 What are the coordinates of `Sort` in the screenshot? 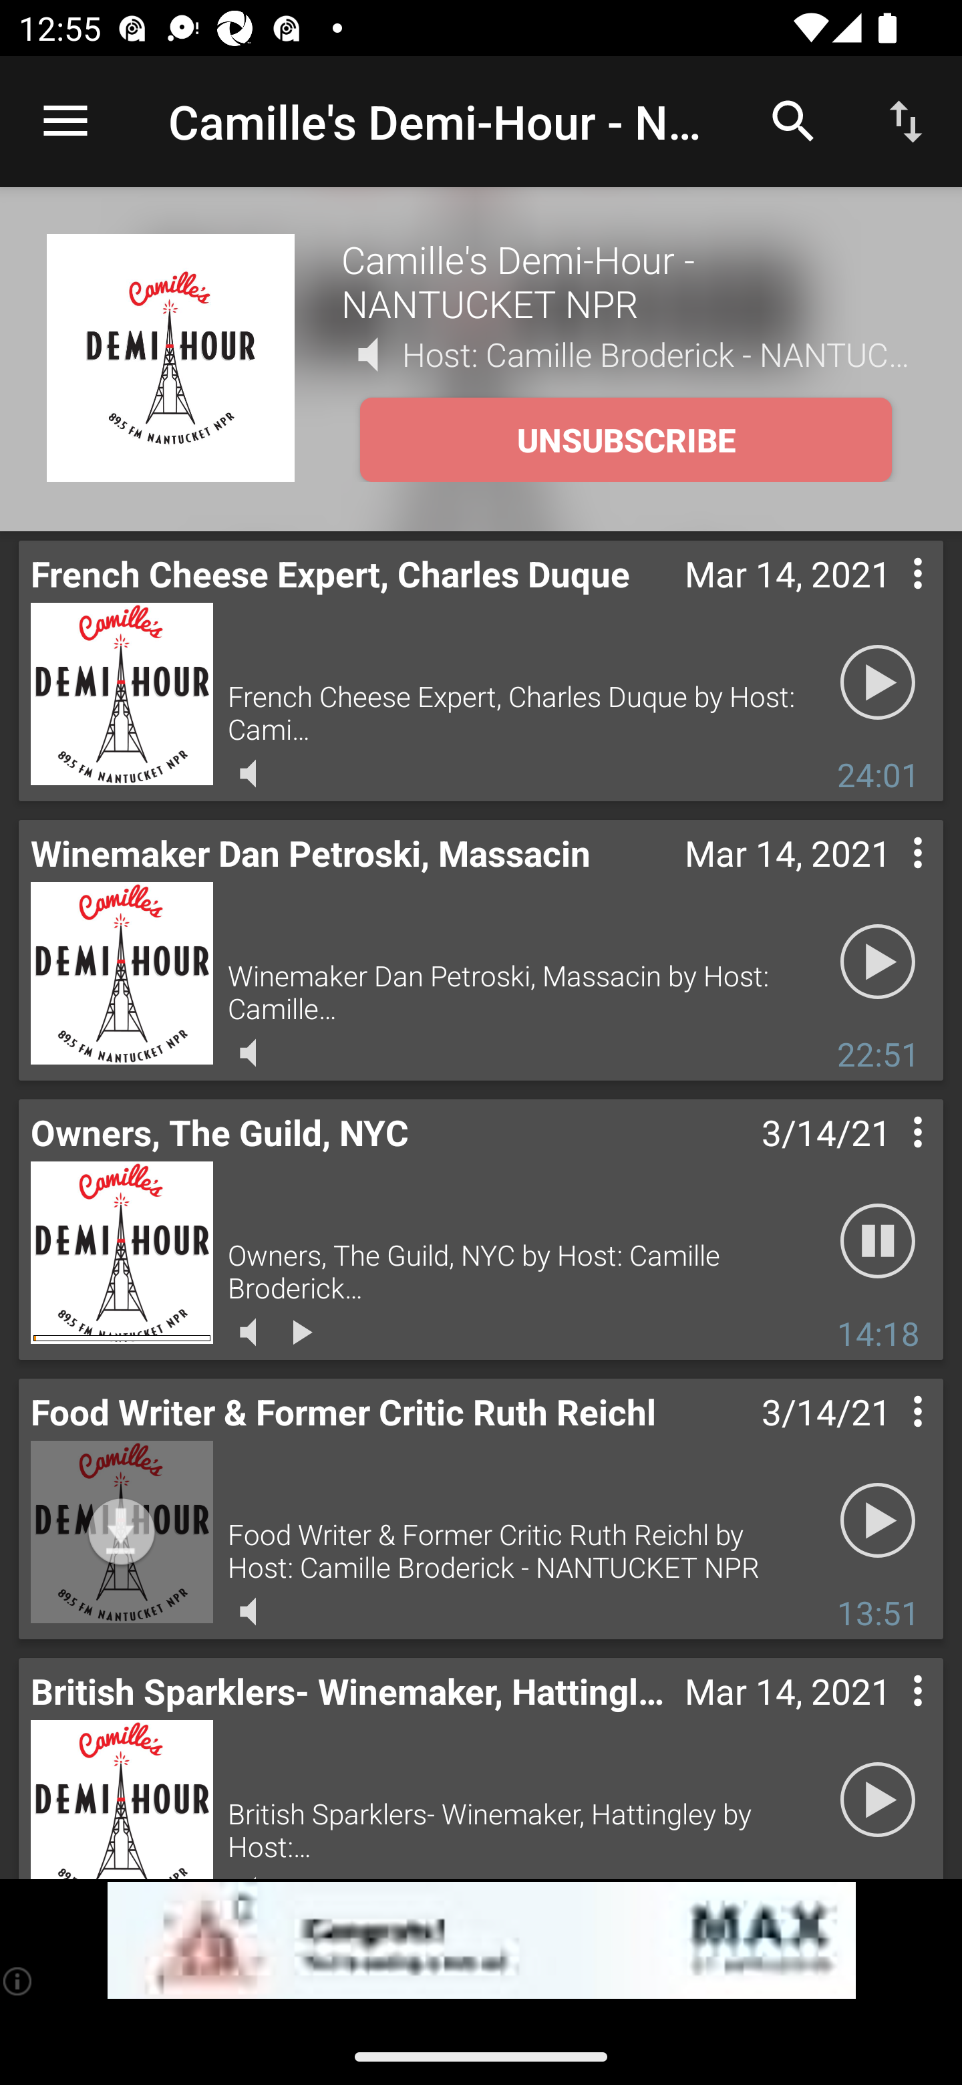 It's located at (906, 120).